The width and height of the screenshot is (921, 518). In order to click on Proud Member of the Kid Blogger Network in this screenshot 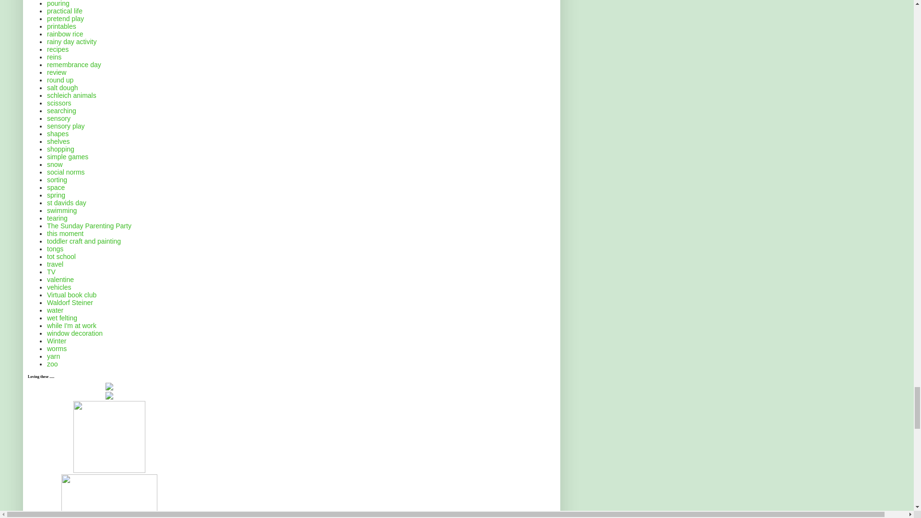, I will do `click(109, 471)`.